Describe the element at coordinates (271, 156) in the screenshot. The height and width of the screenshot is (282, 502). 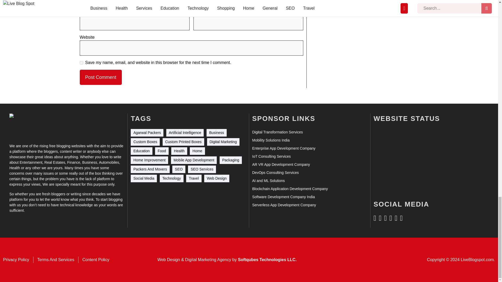
I see `IoT Consulting Services` at that location.